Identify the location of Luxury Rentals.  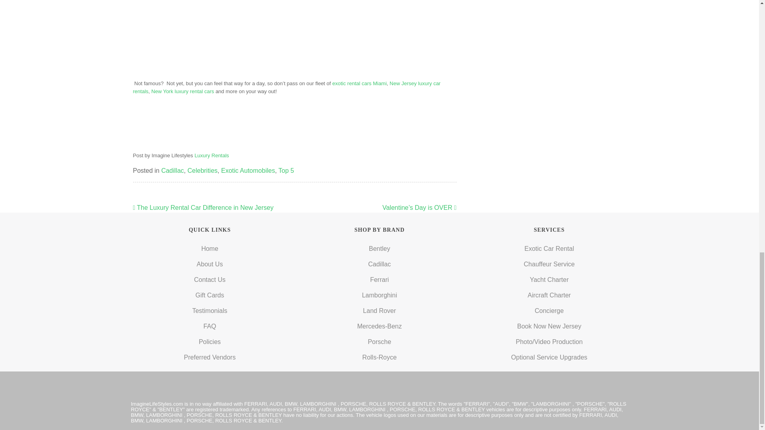
(211, 155).